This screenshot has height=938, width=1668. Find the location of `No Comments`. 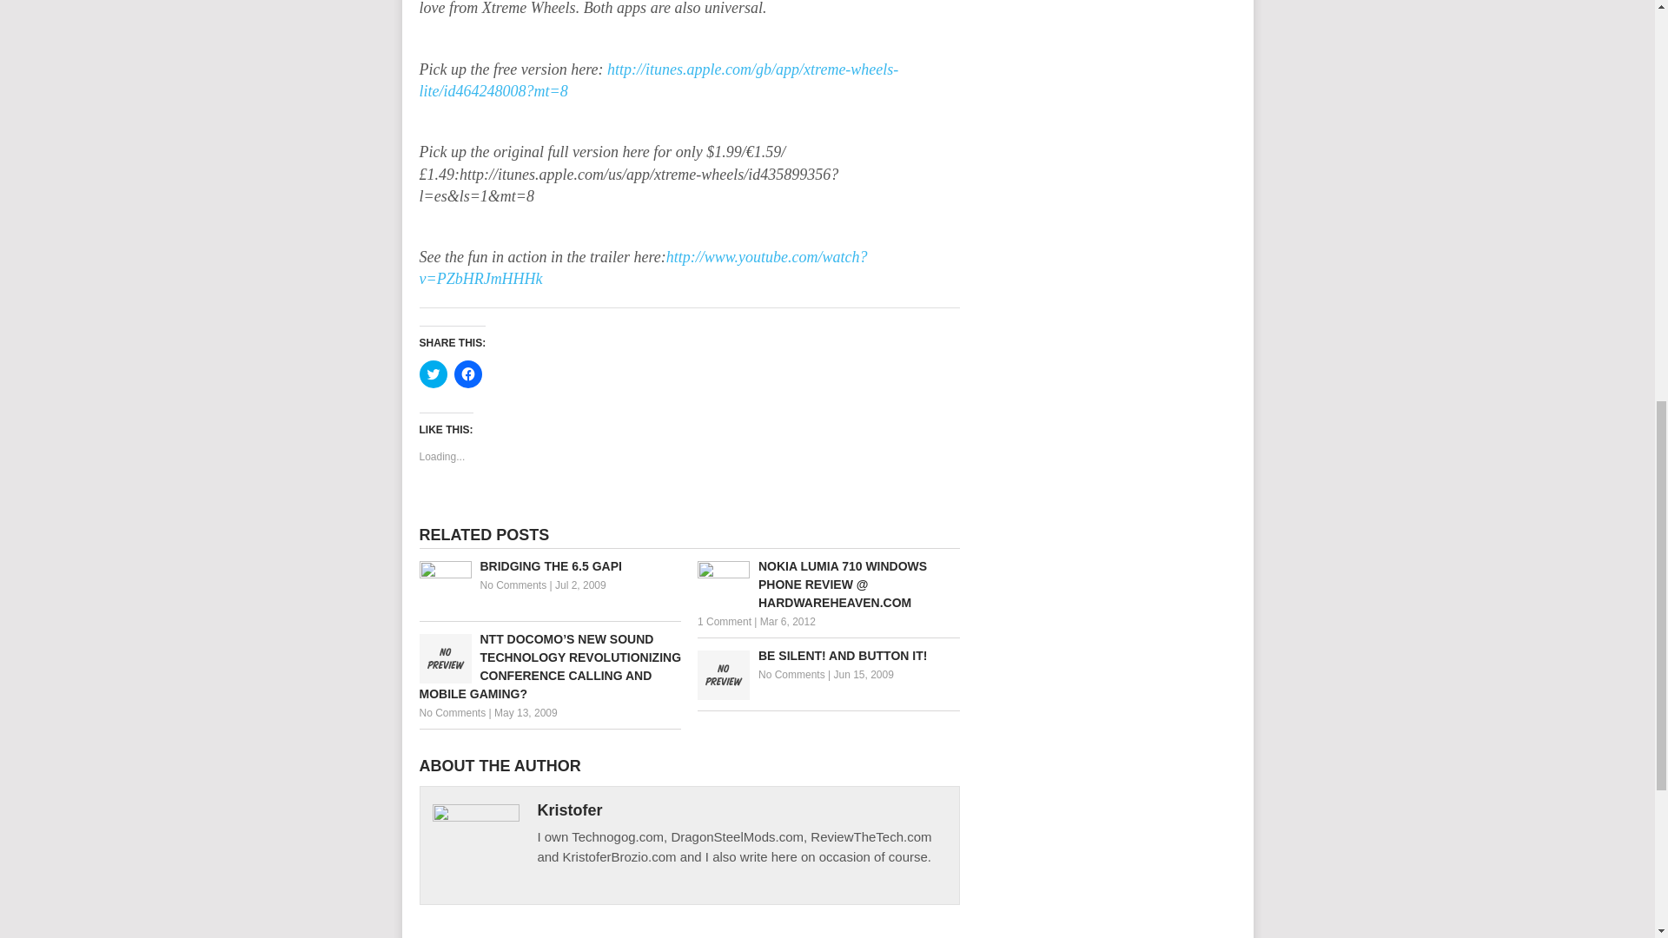

No Comments is located at coordinates (513, 585).